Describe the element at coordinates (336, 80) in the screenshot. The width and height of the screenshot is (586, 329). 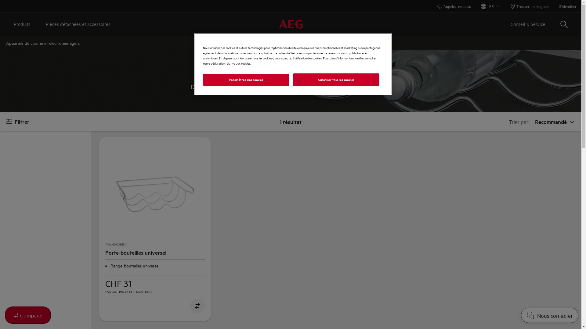
I see `Autoriser tous les cookies` at that location.